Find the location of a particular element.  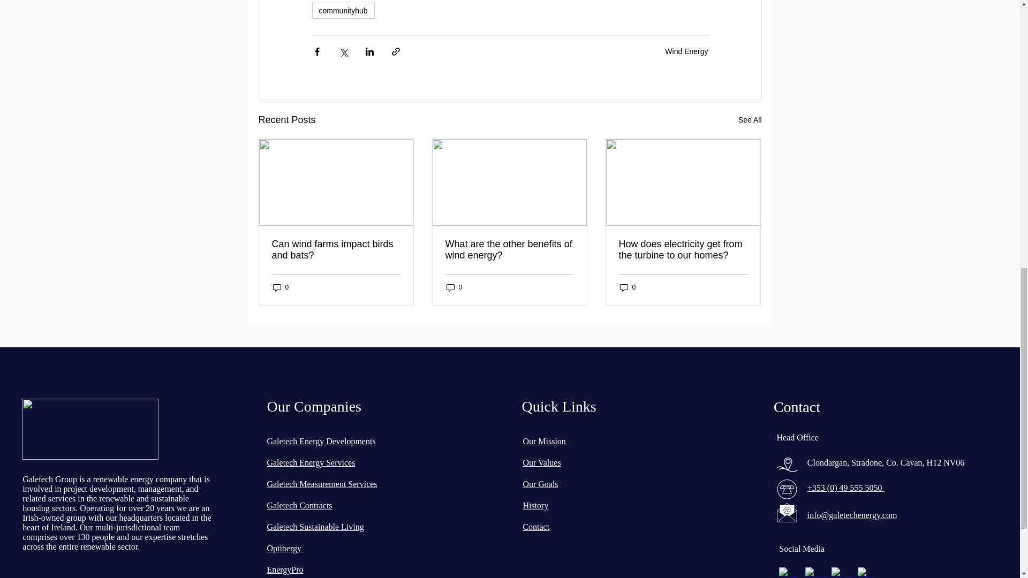

Optinergy  is located at coordinates (285, 548).